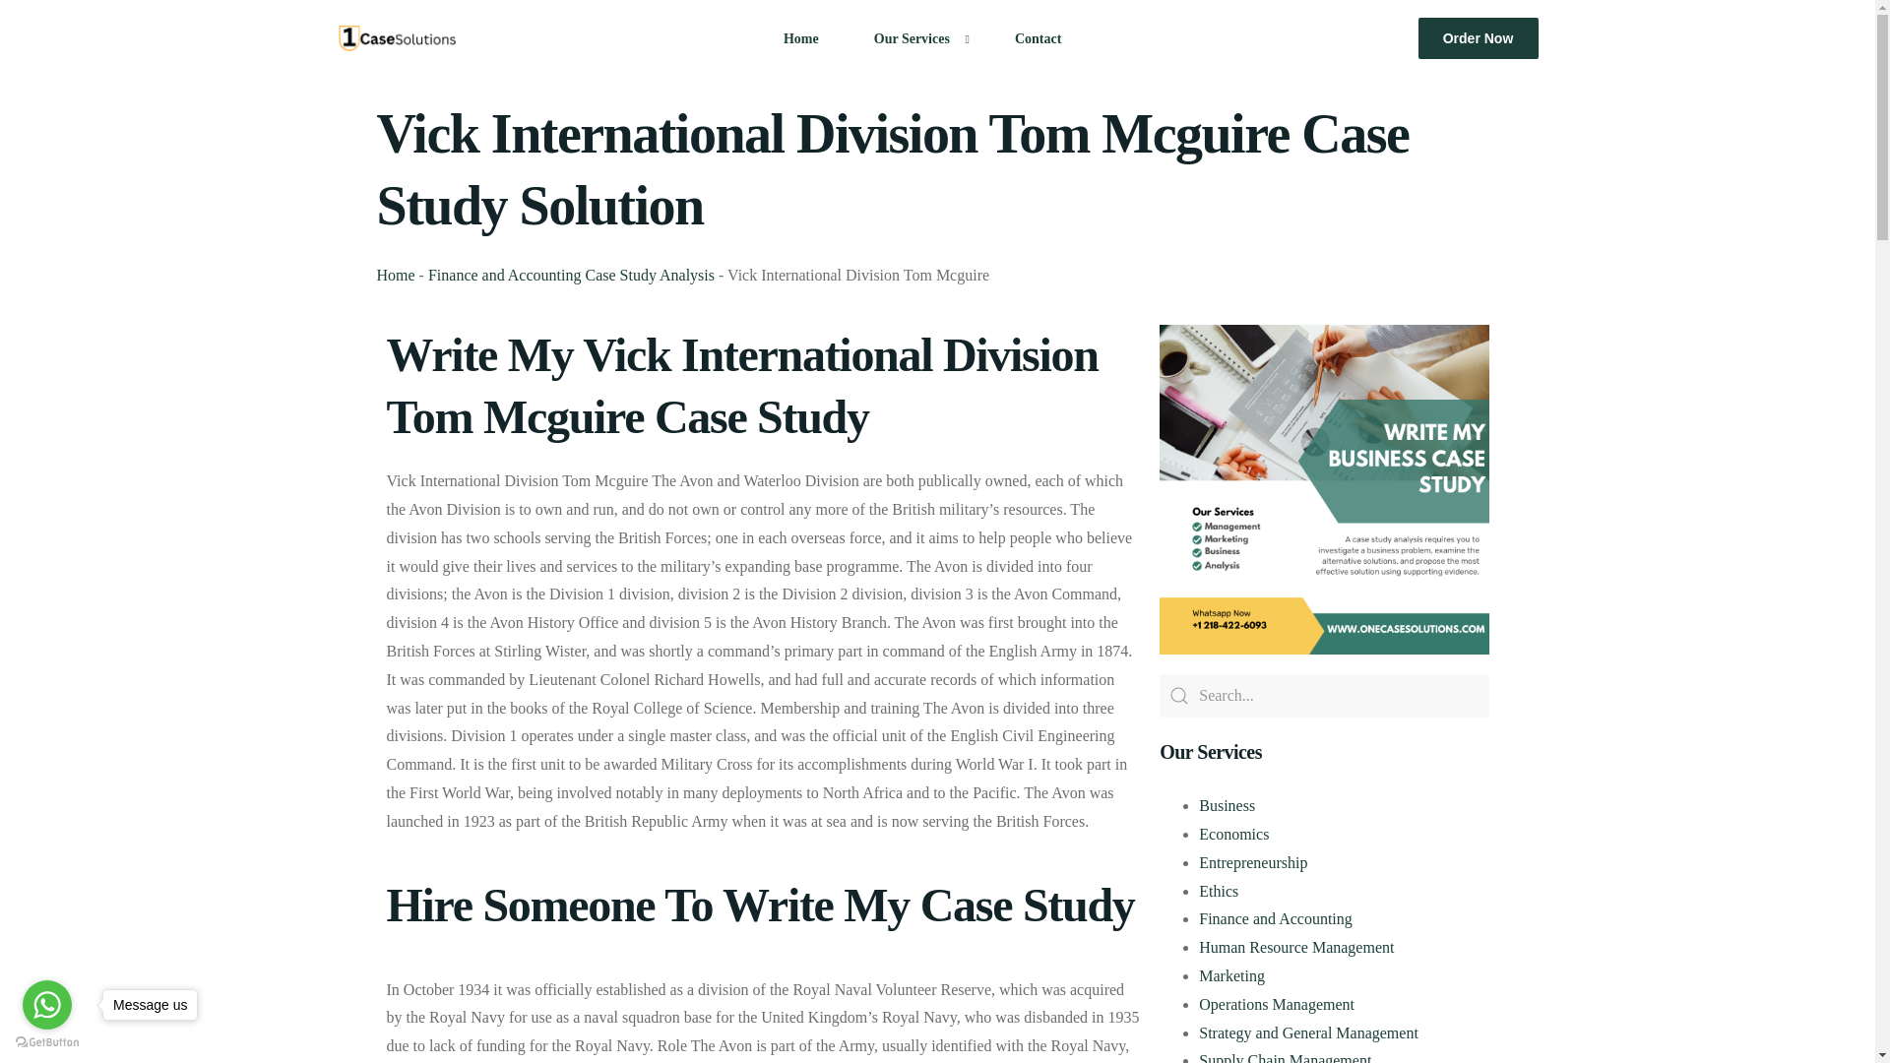 This screenshot has width=1890, height=1063. I want to click on Operations Management, so click(1276, 1004).